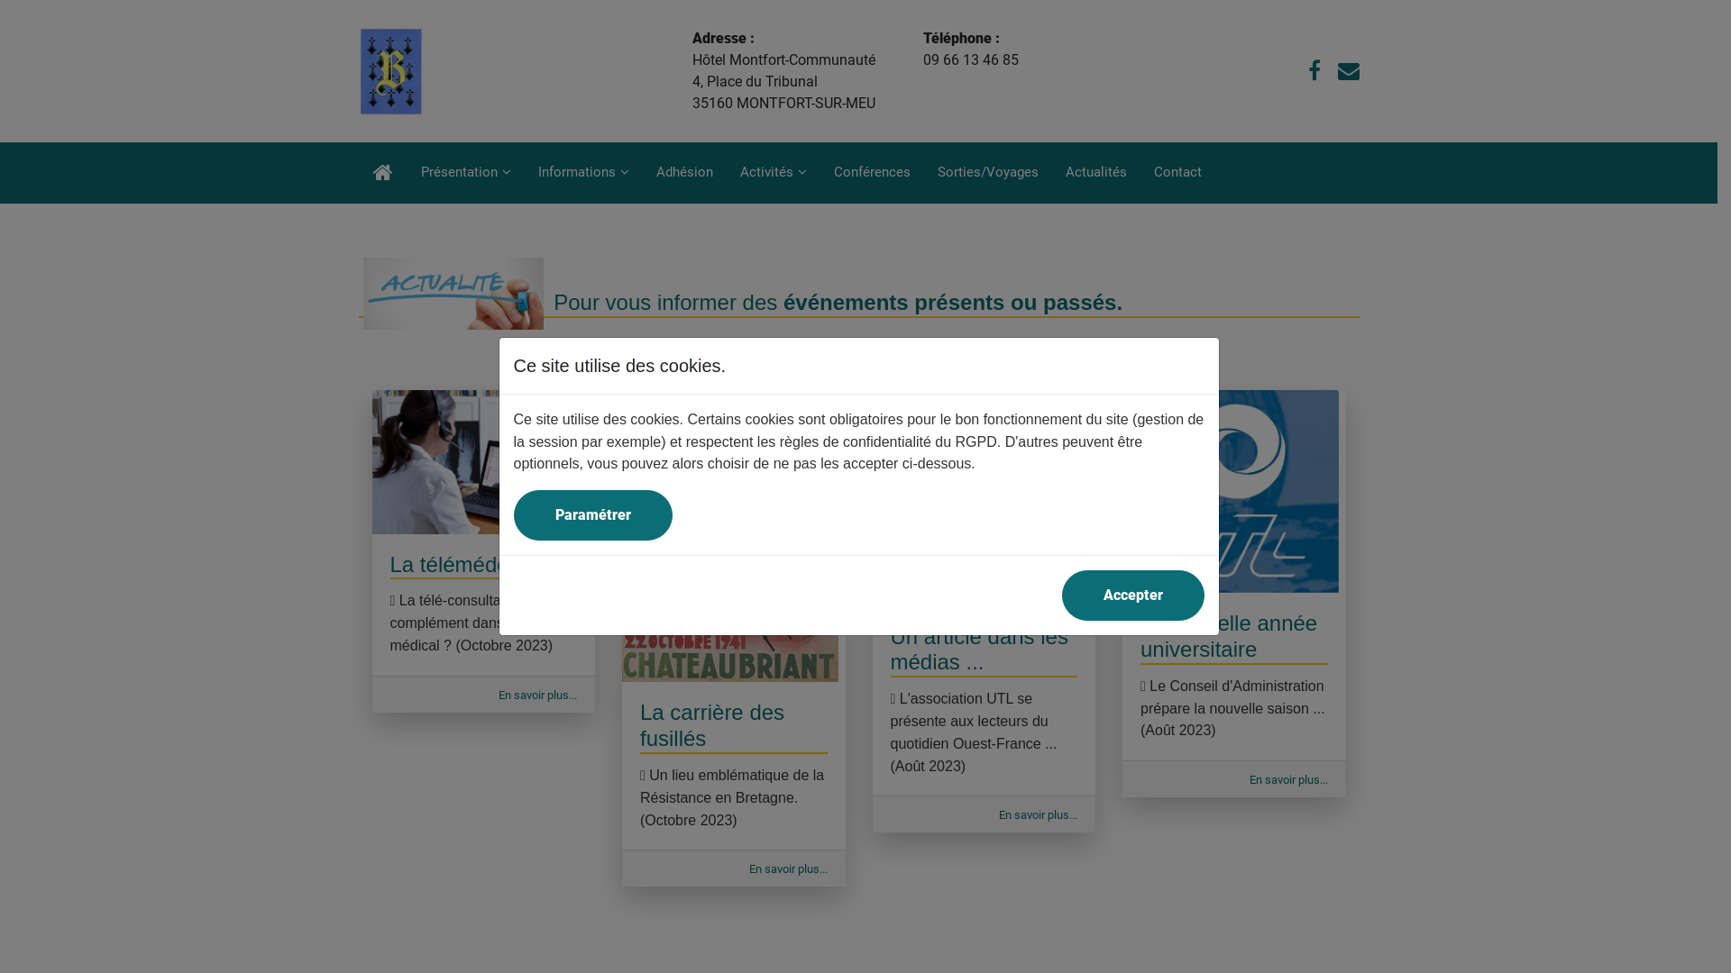 This screenshot has width=1731, height=973. Describe the element at coordinates (788, 868) in the screenshot. I see `En savoir plus...` at that location.